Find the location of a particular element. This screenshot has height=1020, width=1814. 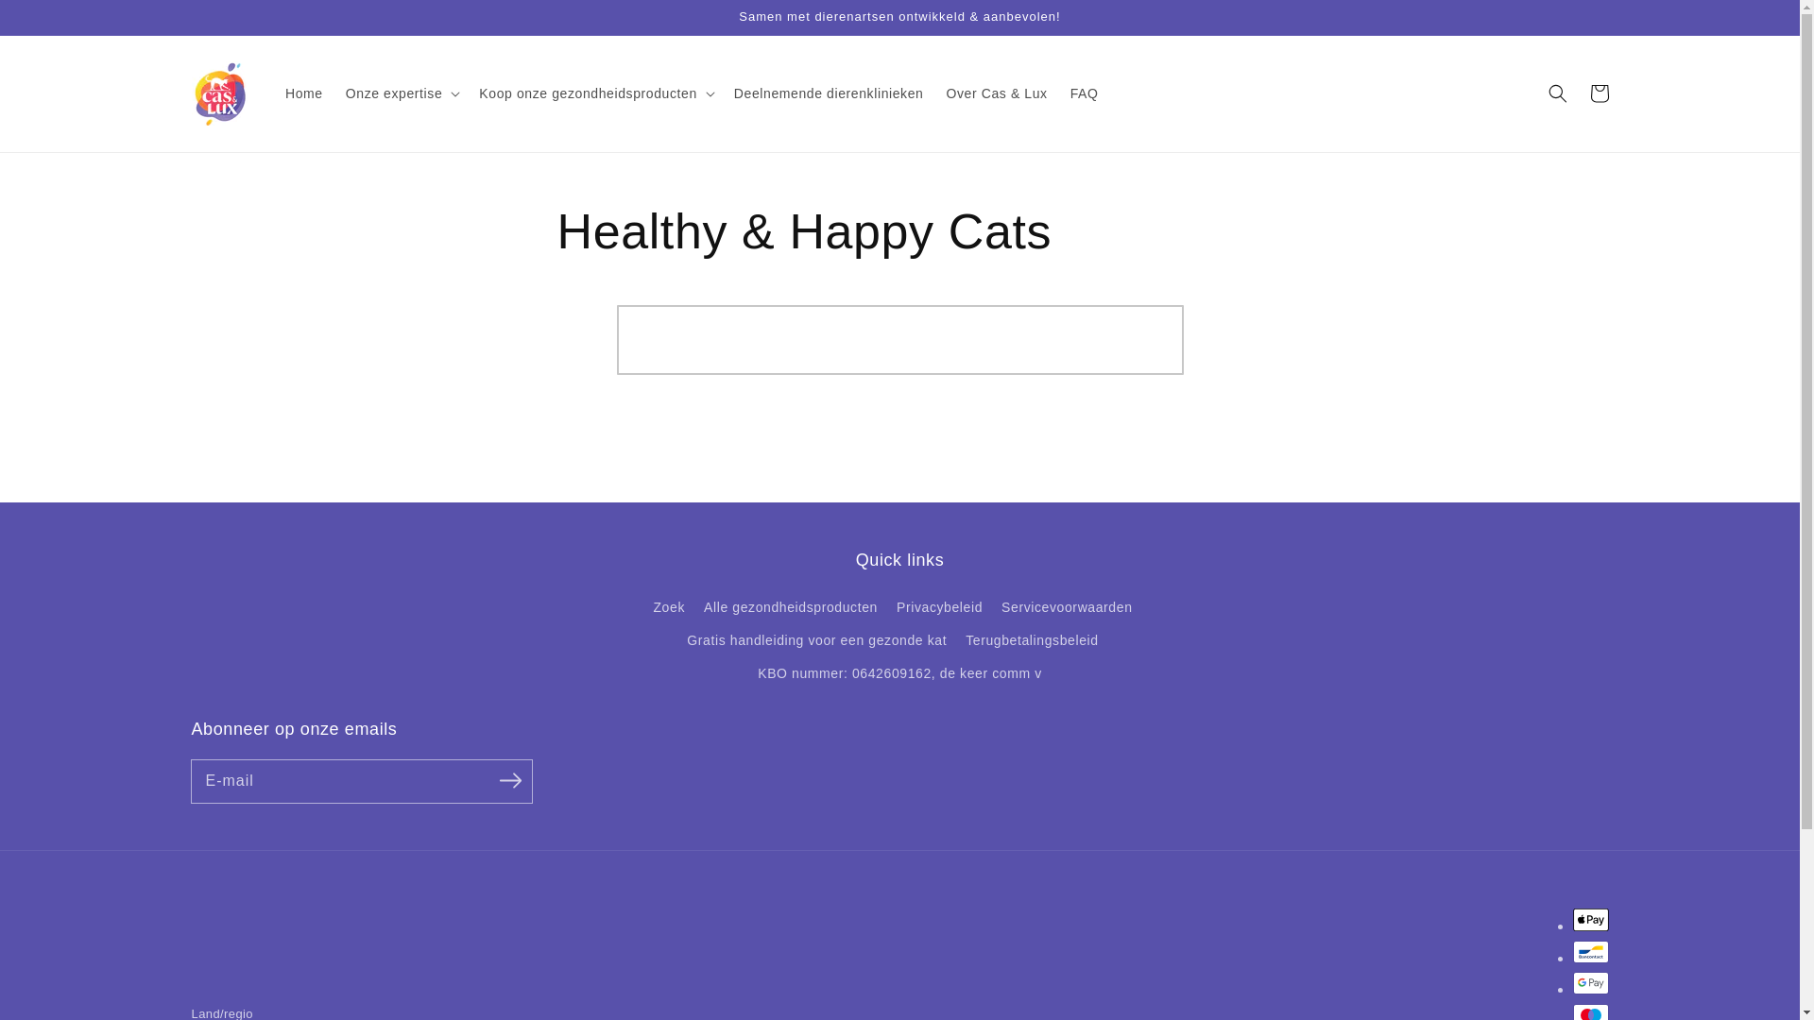

Terugbetalingsbeleid is located at coordinates (1032, 640).